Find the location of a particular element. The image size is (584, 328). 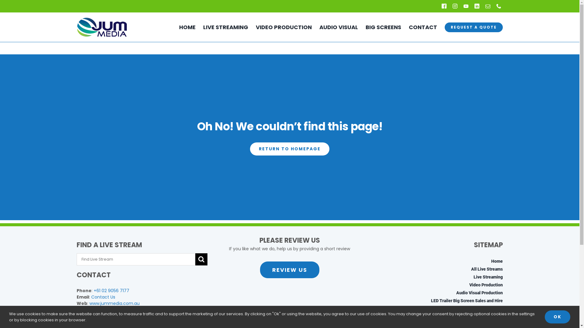

+61 02 9056 7177 is located at coordinates (111, 291).